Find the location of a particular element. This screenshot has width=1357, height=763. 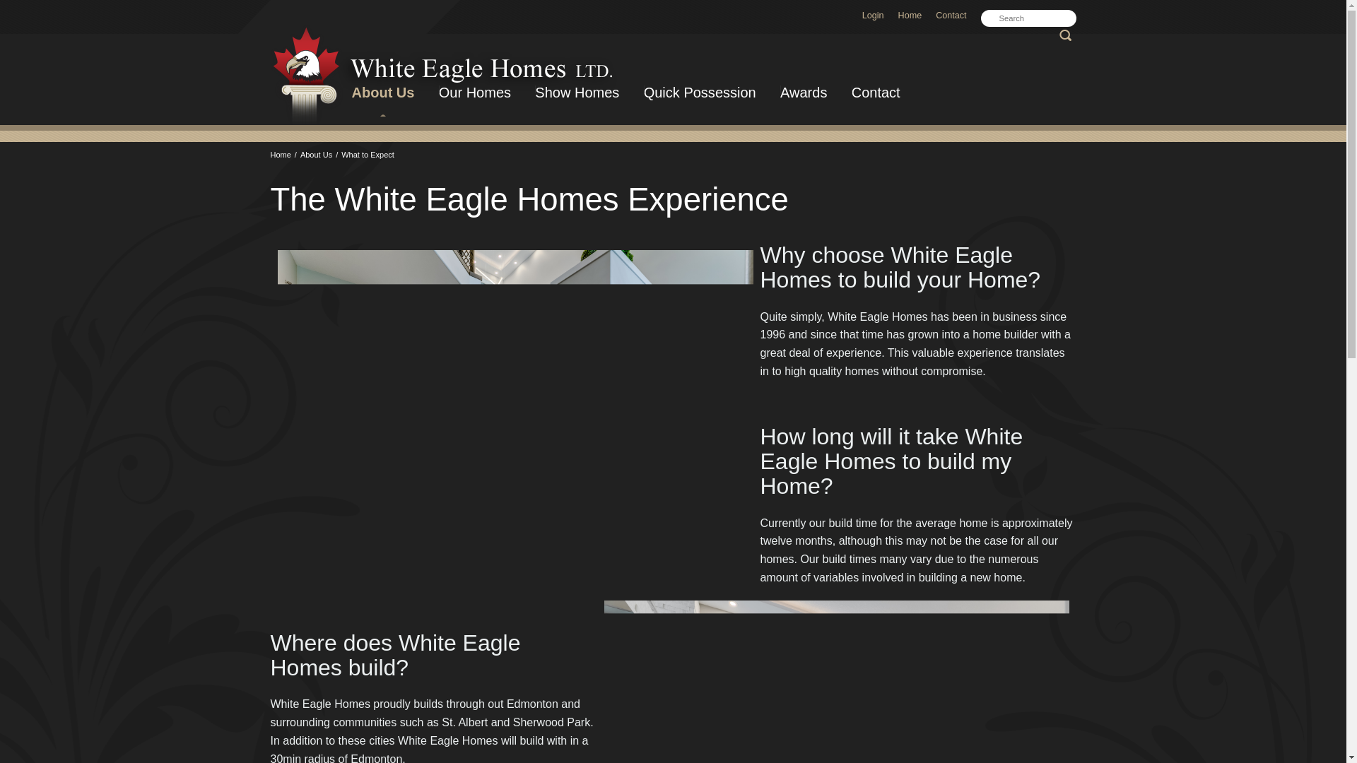

Login is located at coordinates (873, 16).